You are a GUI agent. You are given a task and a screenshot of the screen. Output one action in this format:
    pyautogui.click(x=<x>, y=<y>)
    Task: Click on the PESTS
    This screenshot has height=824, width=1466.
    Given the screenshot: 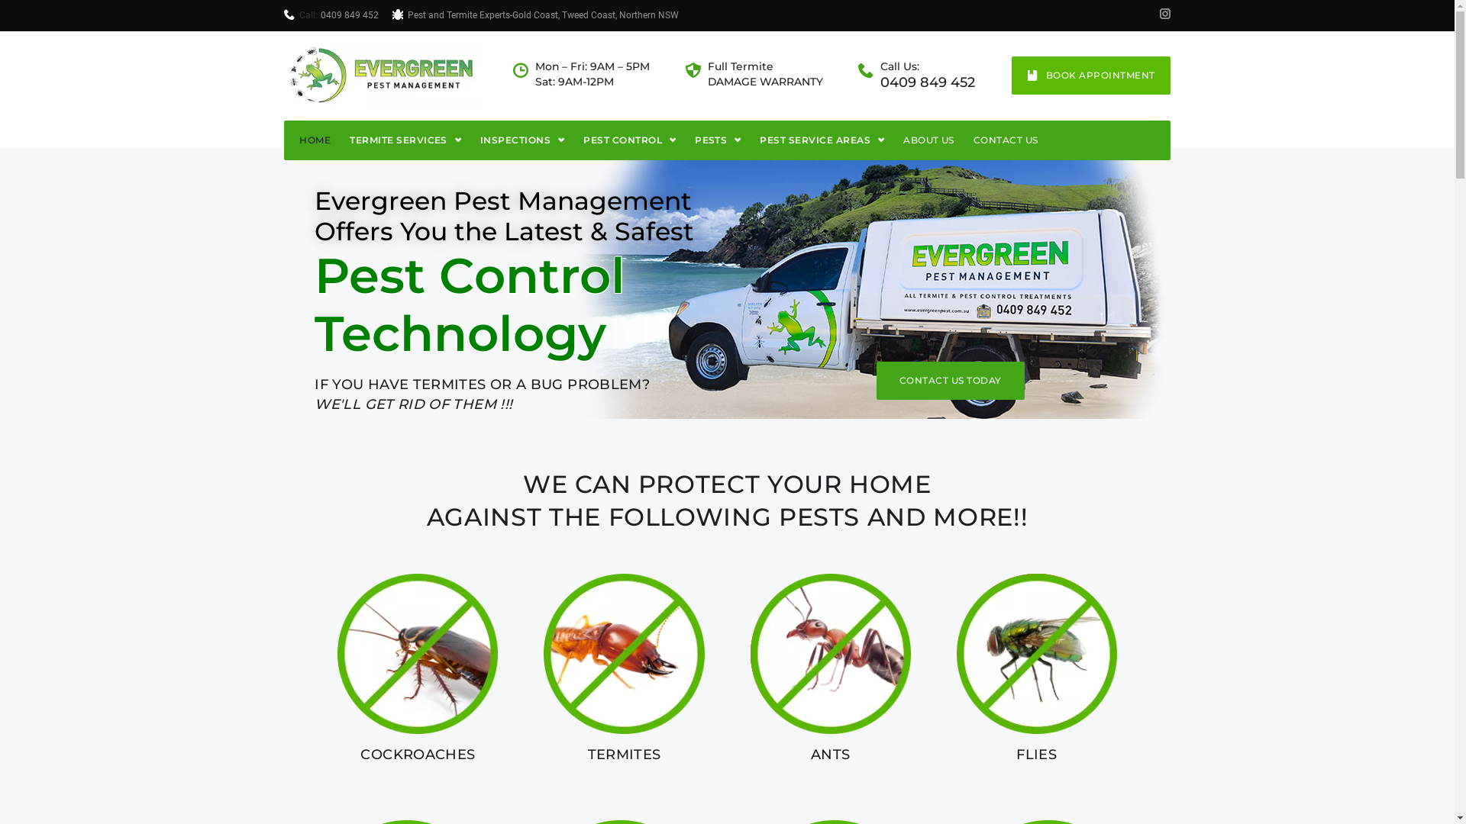 What is the action you would take?
    pyautogui.click(x=718, y=140)
    